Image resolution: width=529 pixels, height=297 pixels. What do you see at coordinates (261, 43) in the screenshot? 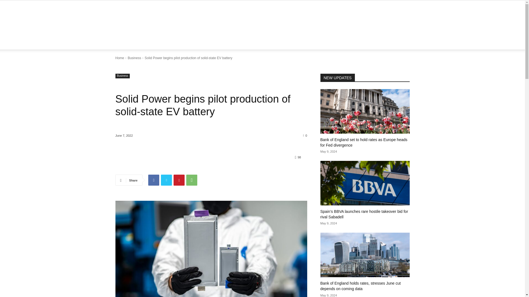
I see `BUSINESS` at bounding box center [261, 43].